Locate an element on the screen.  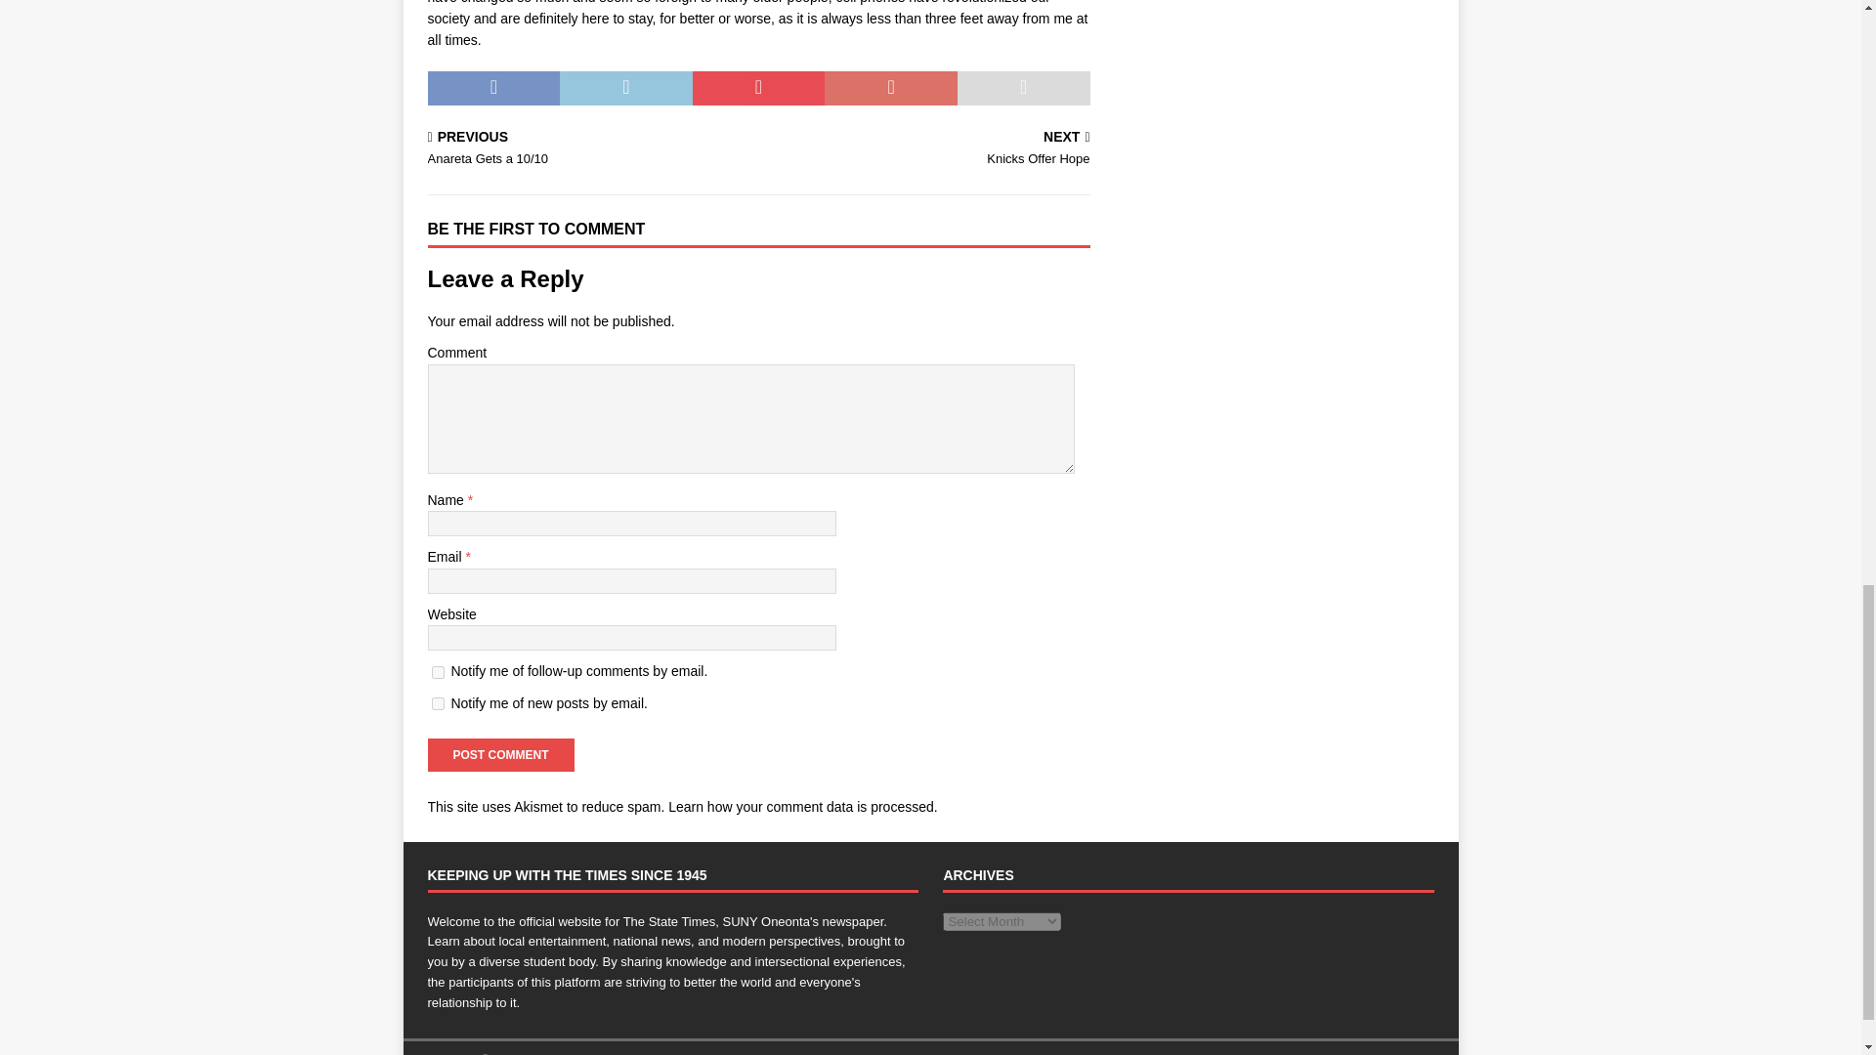
Post Comment is located at coordinates (500, 754).